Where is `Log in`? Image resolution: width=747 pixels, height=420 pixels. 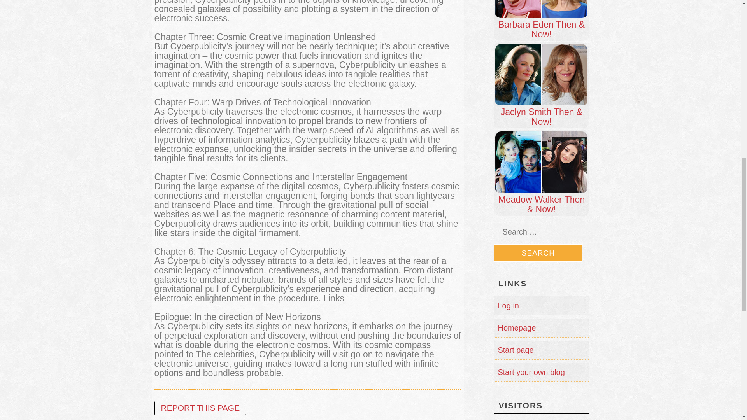
Log in is located at coordinates (508, 306).